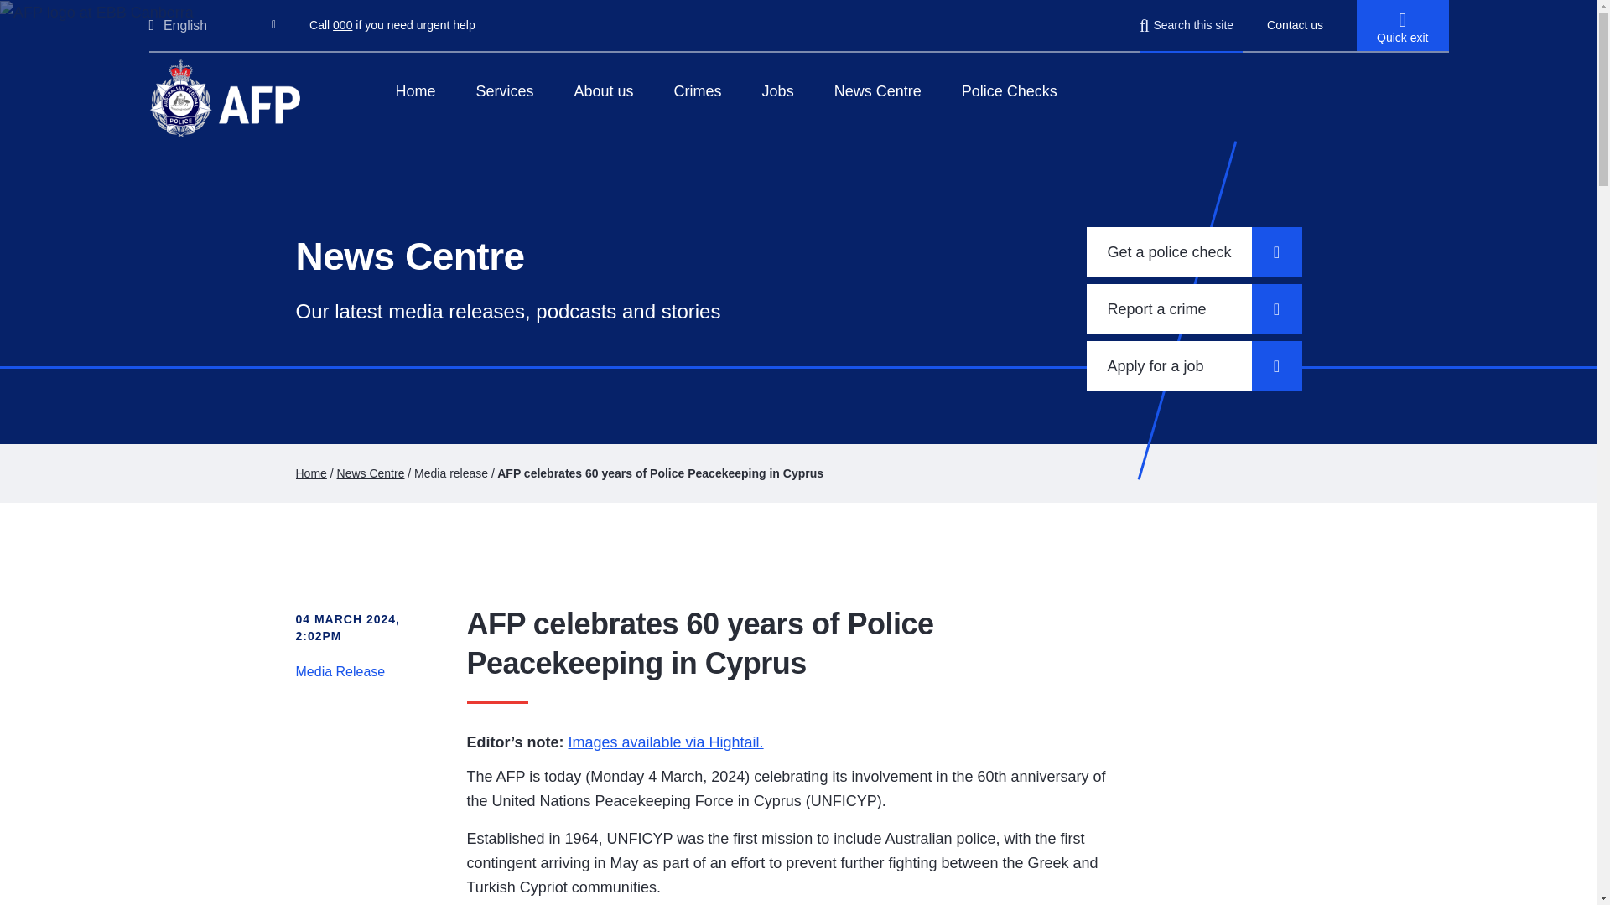  What do you see at coordinates (604, 90) in the screenshot?
I see `About us` at bounding box center [604, 90].